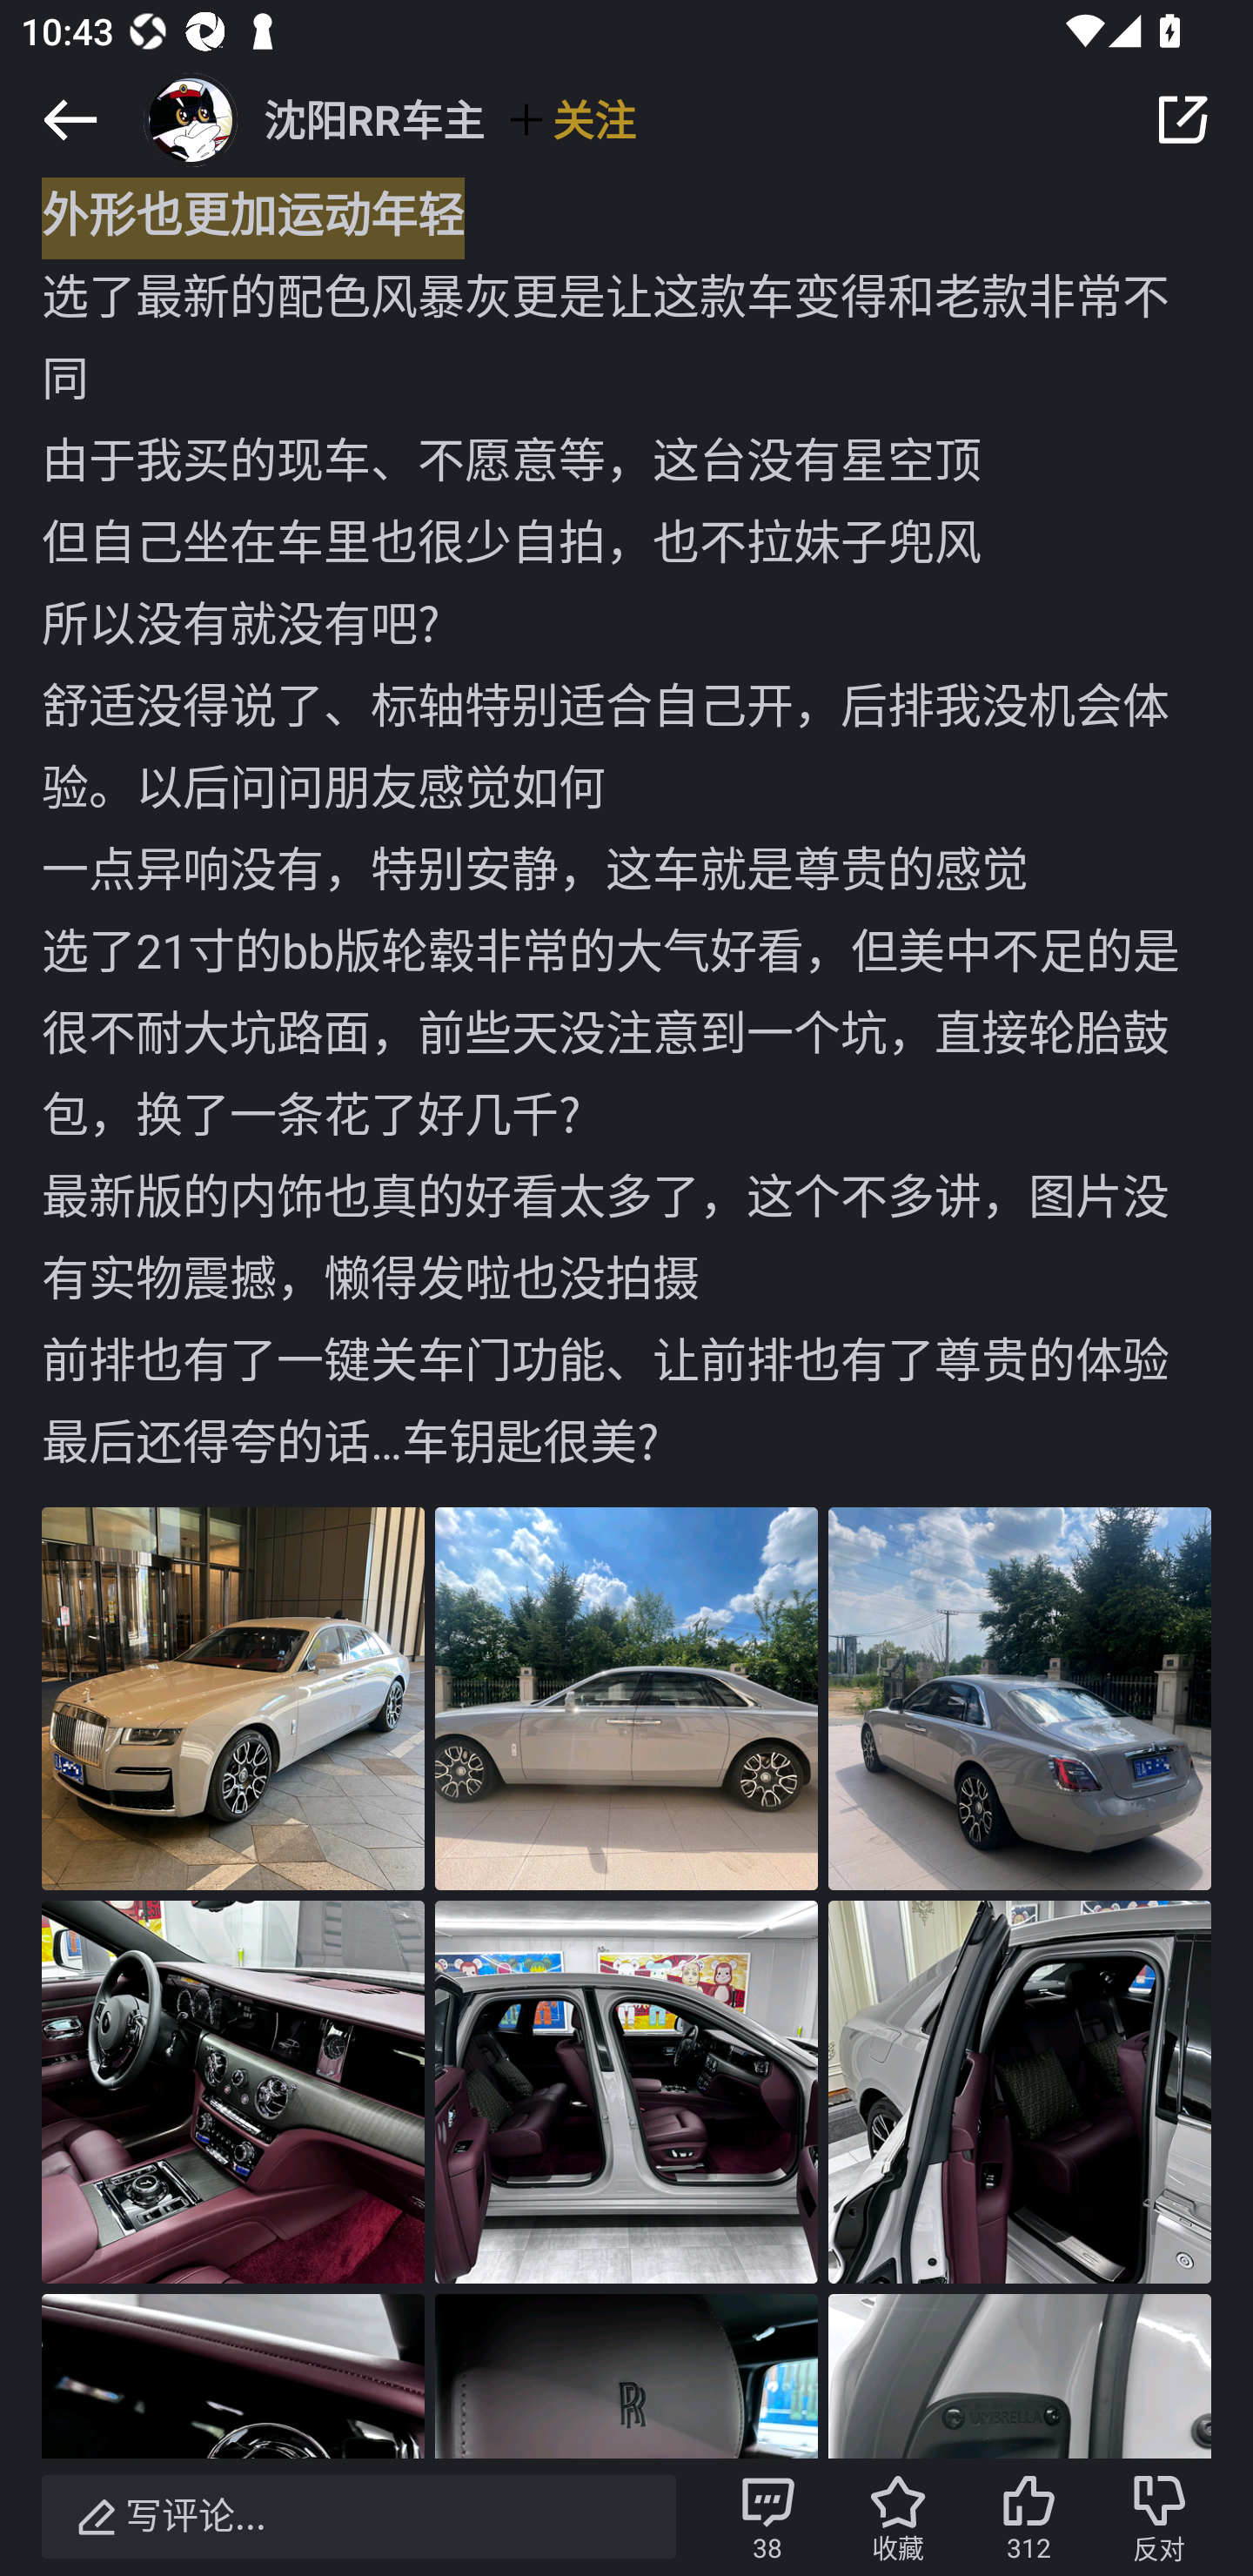 The width and height of the screenshot is (1253, 2576). What do you see at coordinates (1183, 119) in the screenshot?
I see `` at bounding box center [1183, 119].